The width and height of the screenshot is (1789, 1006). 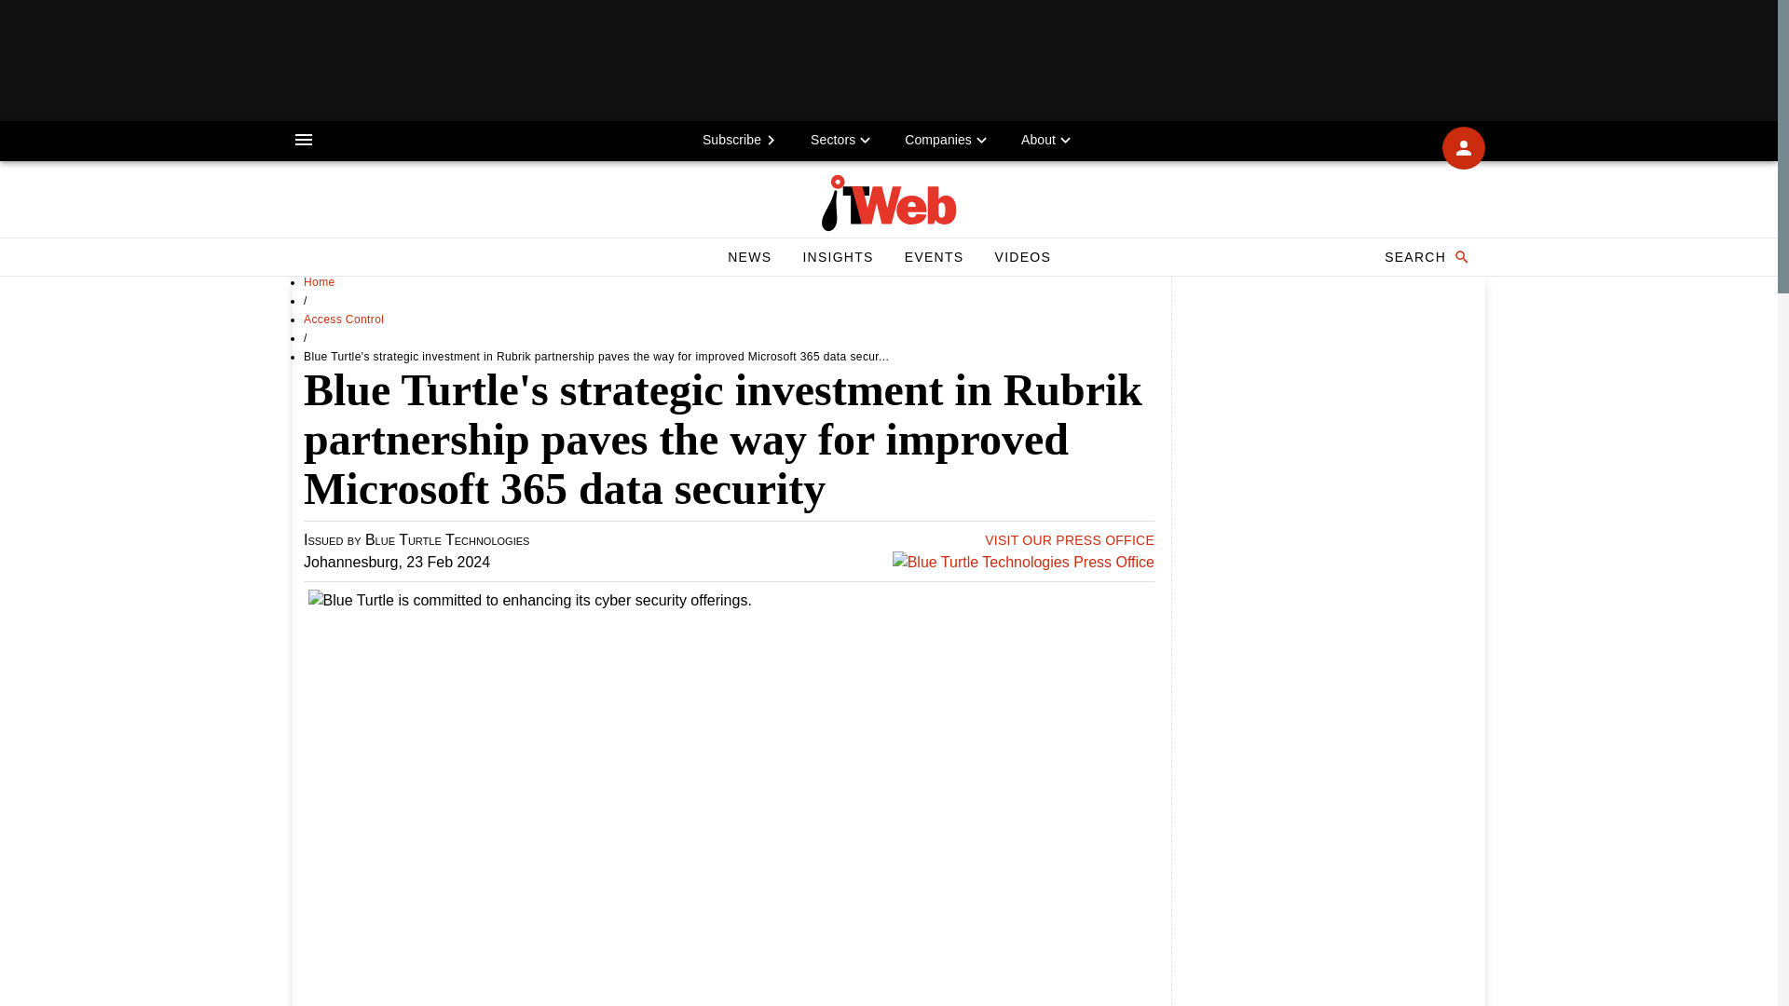 What do you see at coordinates (934, 257) in the screenshot?
I see `EVENTS` at bounding box center [934, 257].